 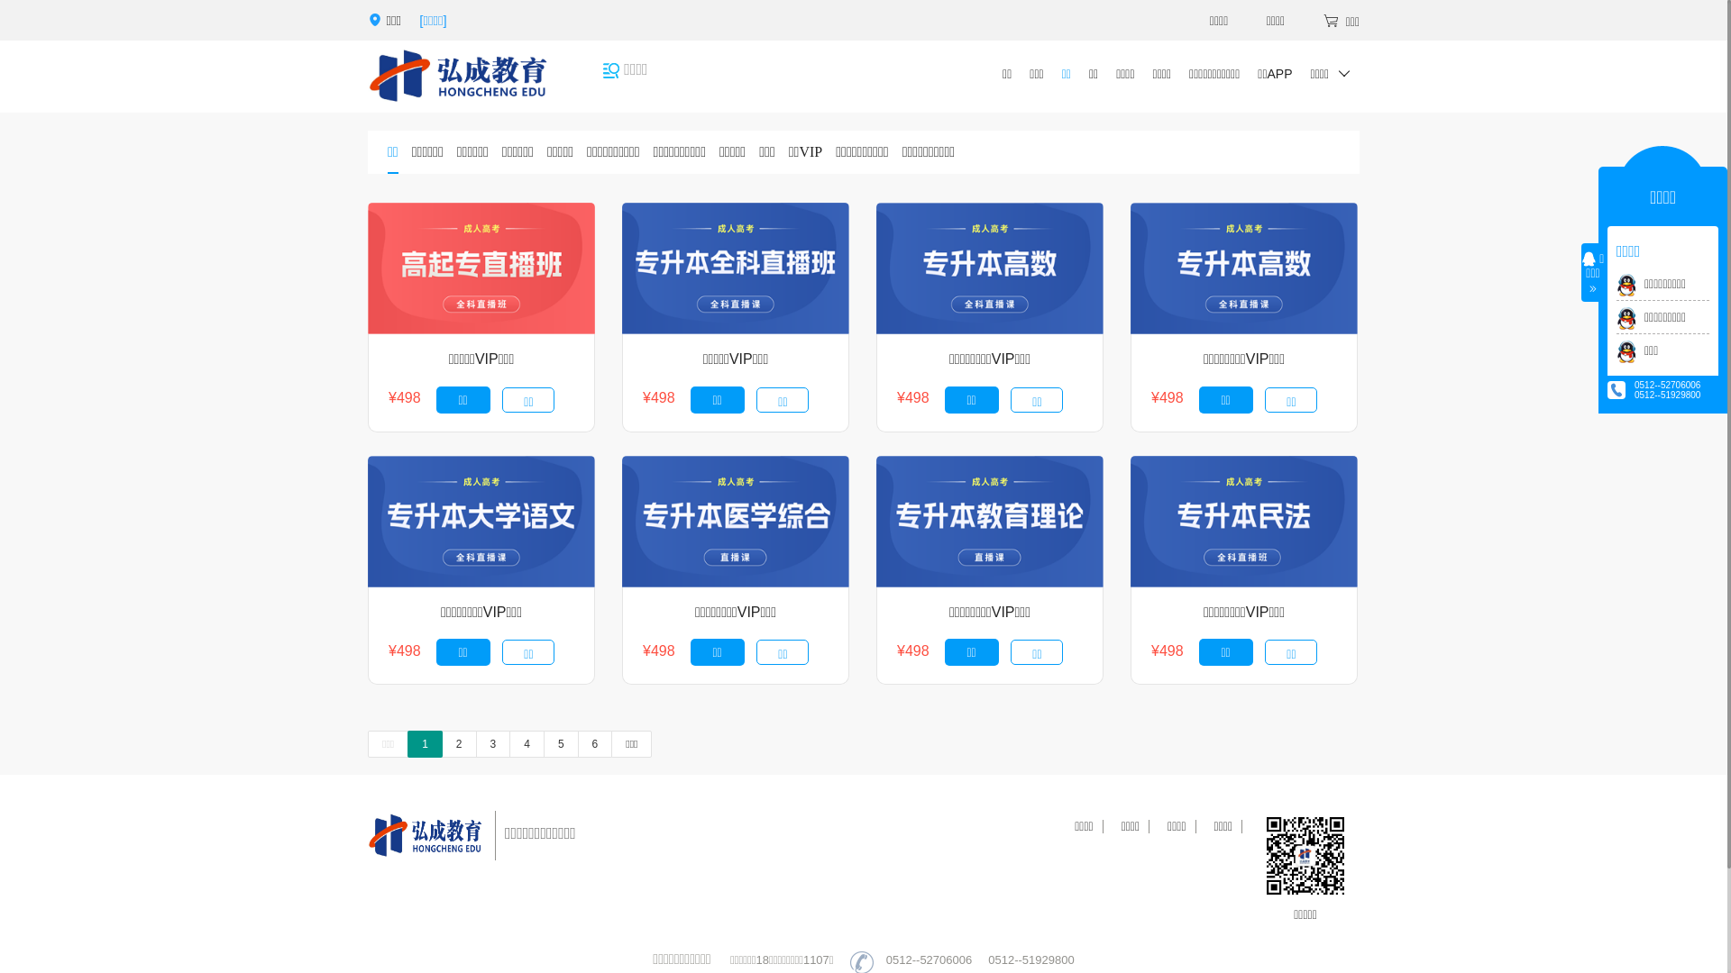 What do you see at coordinates (527, 744) in the screenshot?
I see `4` at bounding box center [527, 744].